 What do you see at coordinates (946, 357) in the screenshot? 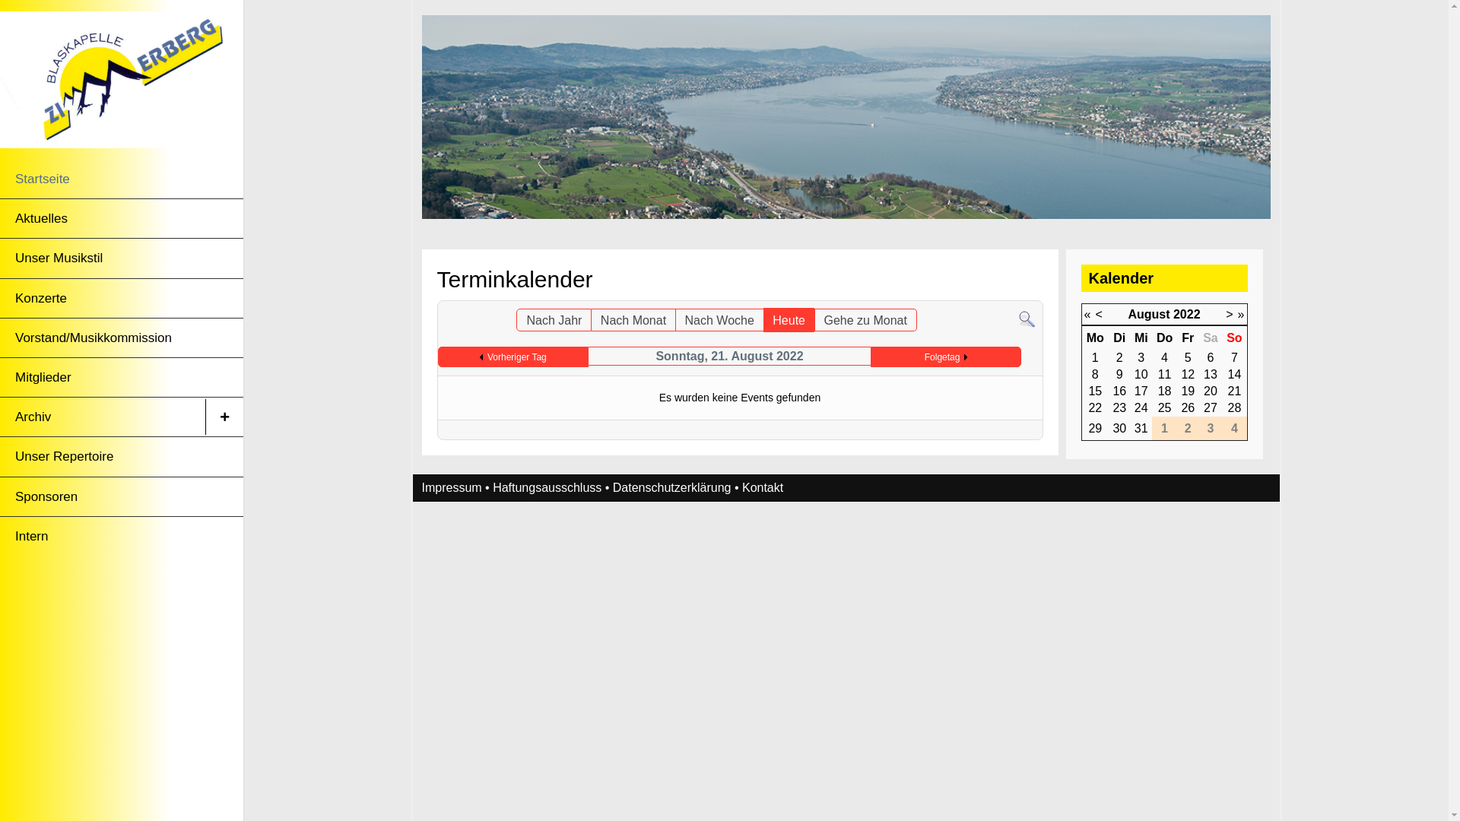
I see `Folgetag` at bounding box center [946, 357].